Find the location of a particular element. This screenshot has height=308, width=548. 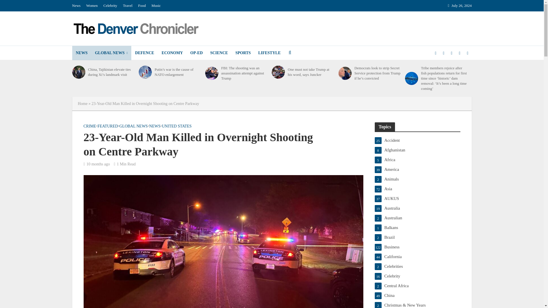

Women is located at coordinates (92, 6).